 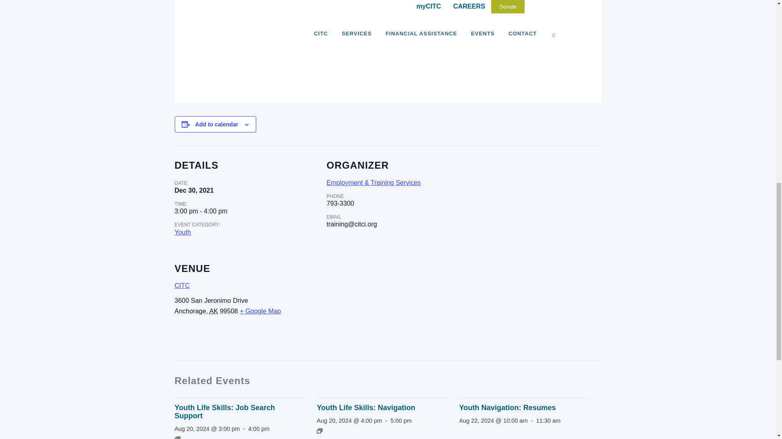 I want to click on 2021-12-30, so click(x=201, y=211).